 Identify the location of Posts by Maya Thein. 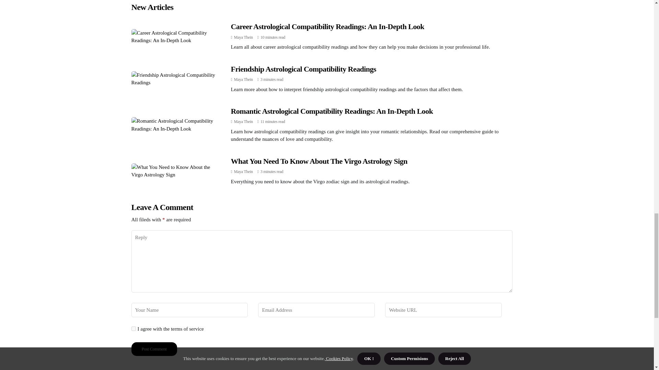
(243, 171).